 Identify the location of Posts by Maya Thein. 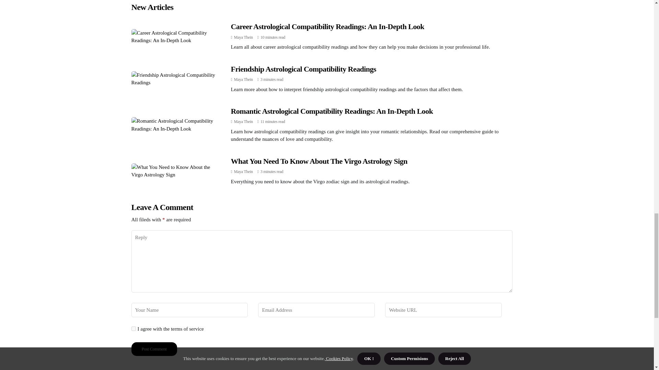
(243, 171).